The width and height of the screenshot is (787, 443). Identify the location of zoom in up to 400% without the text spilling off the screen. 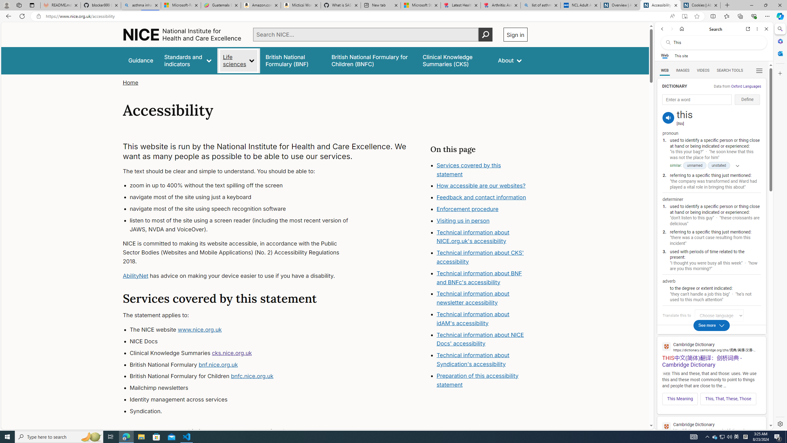
(245, 186).